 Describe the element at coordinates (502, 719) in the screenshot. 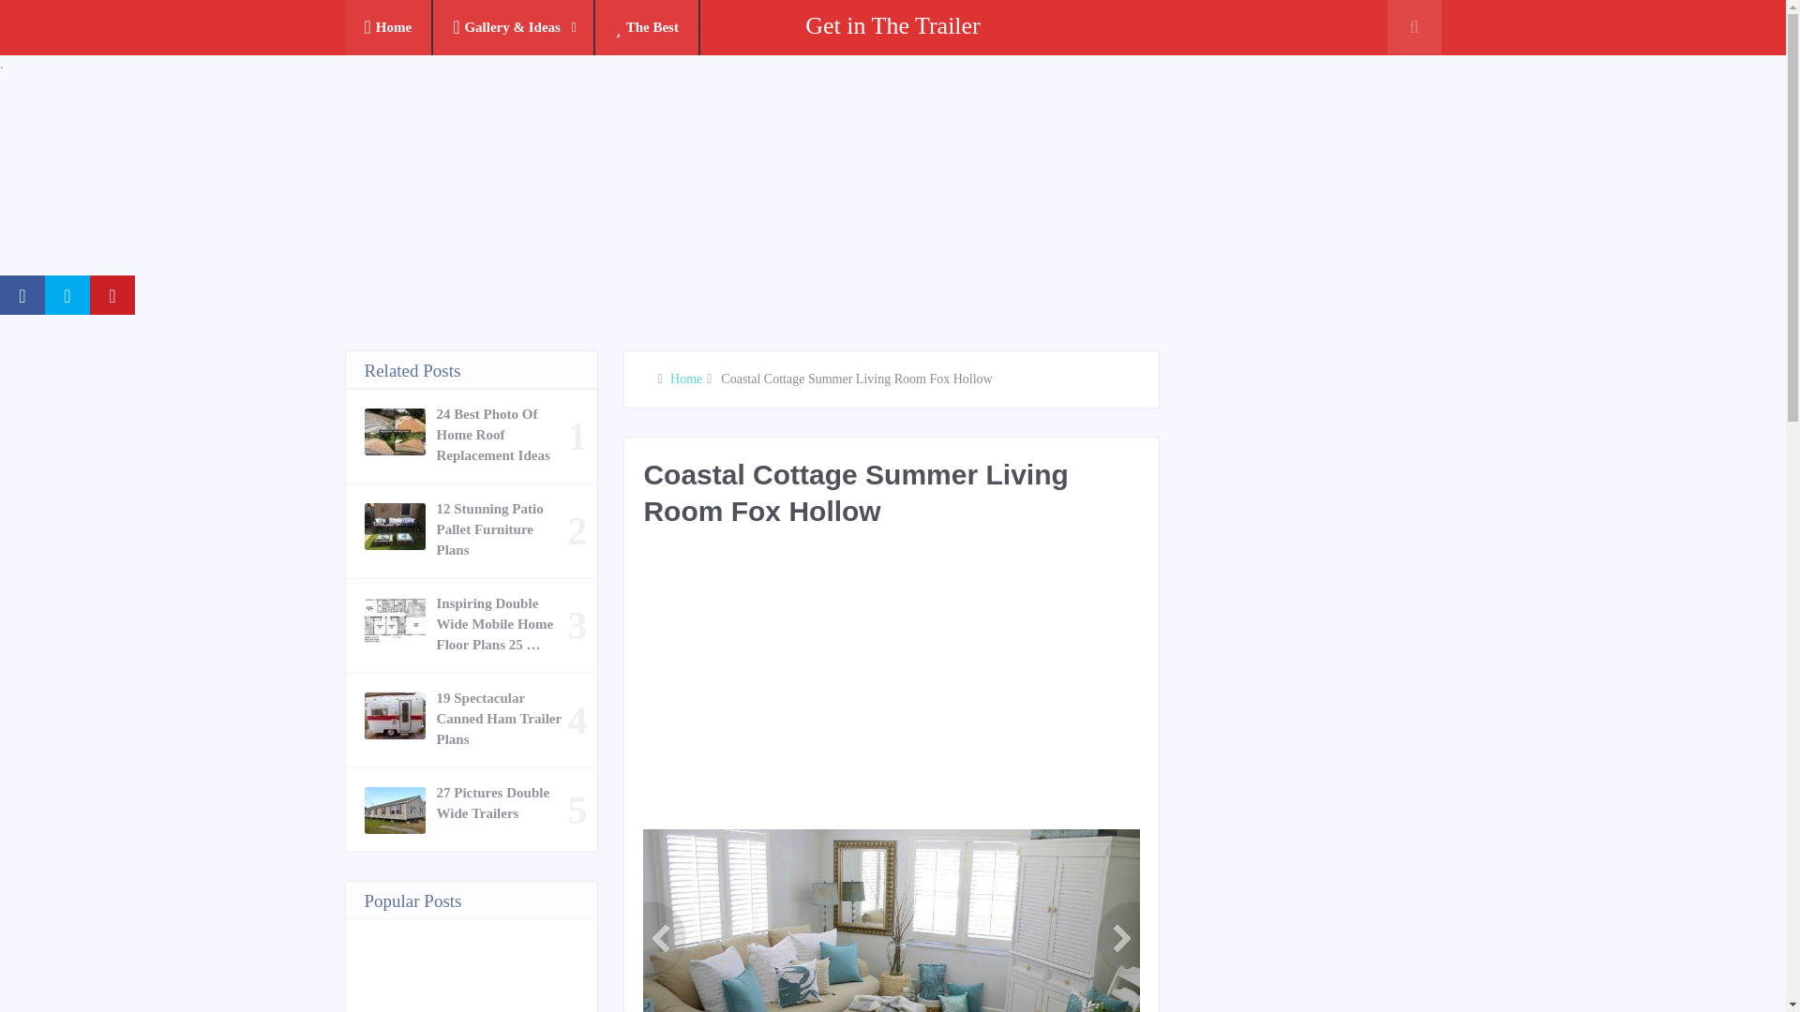

I see `19 Spectacular Canned Ham Trailer Plans` at that location.